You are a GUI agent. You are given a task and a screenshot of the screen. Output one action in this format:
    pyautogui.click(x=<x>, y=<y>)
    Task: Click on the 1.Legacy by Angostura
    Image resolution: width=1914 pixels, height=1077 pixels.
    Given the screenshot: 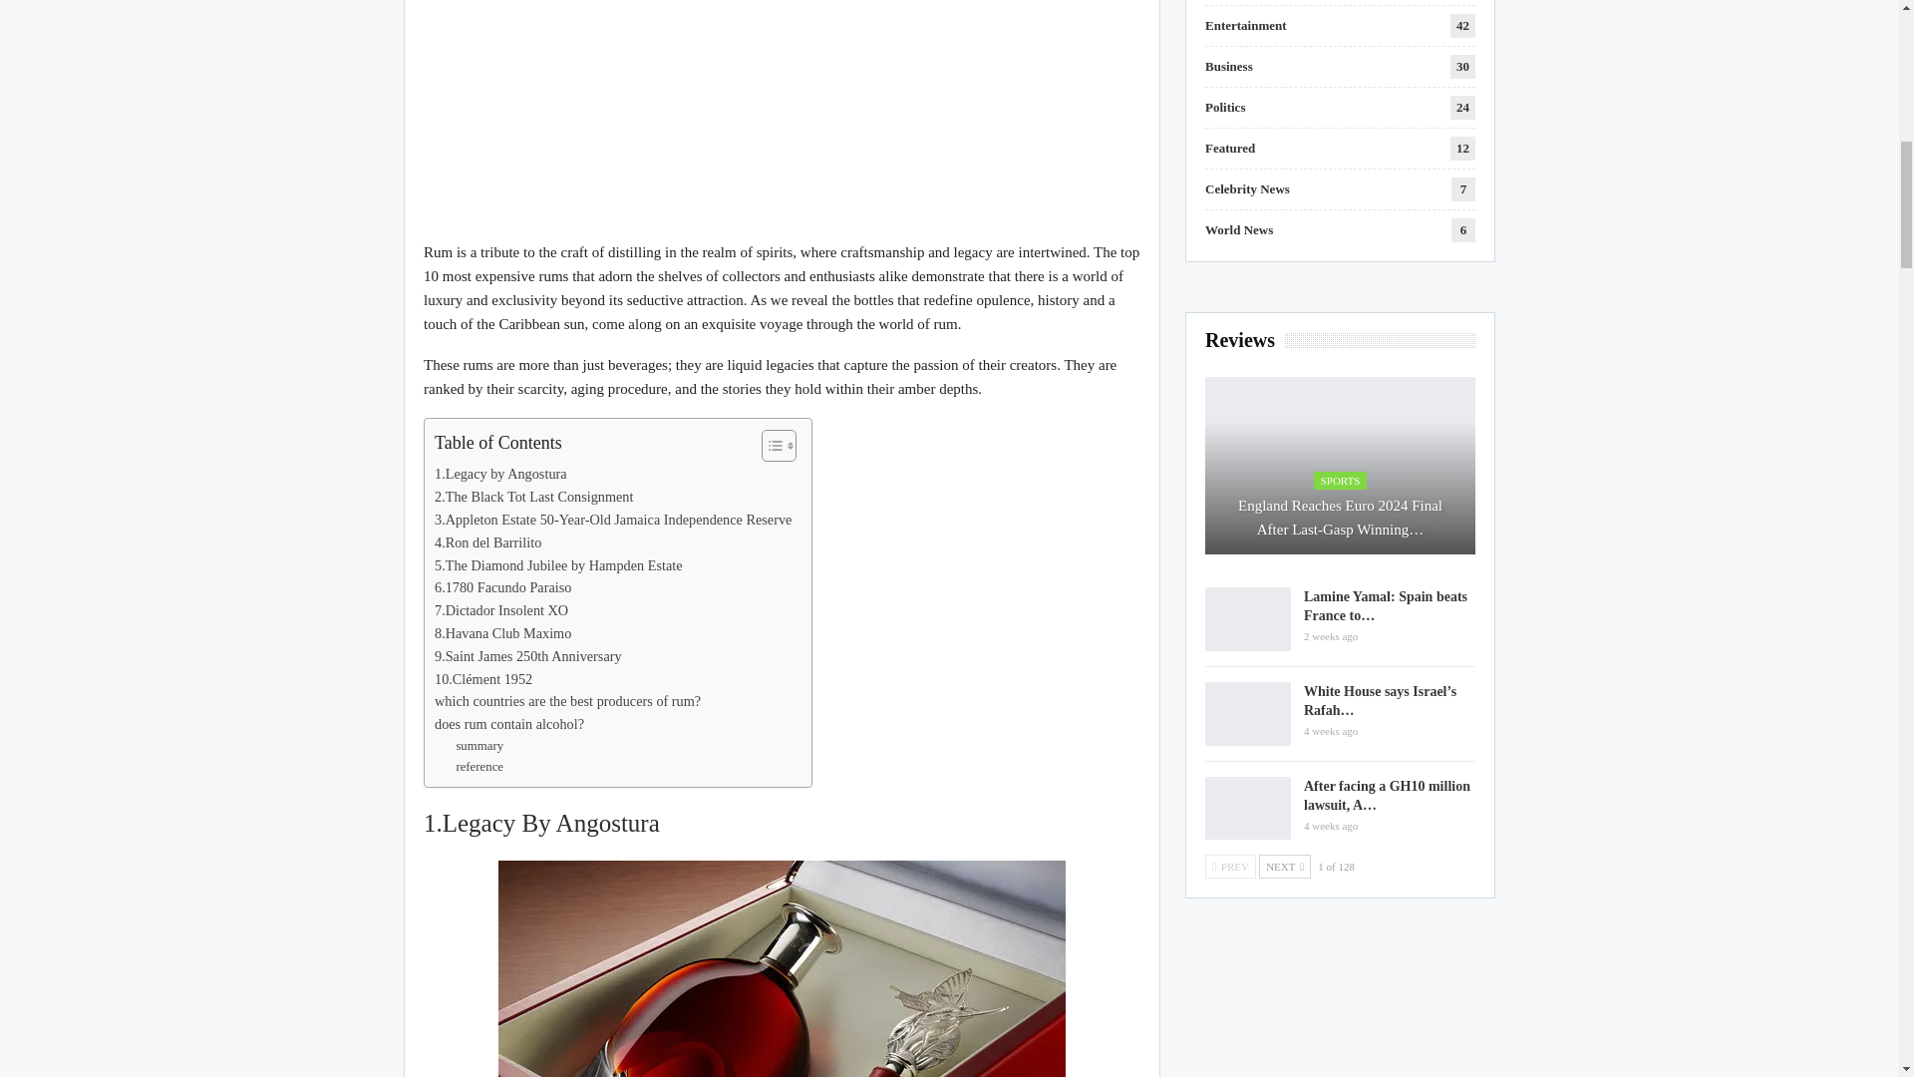 What is the action you would take?
    pyautogui.click(x=500, y=475)
    